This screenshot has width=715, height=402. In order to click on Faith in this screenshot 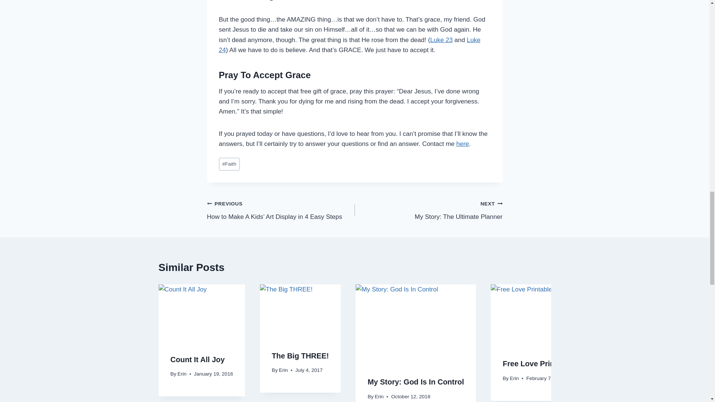, I will do `click(229, 165)`.